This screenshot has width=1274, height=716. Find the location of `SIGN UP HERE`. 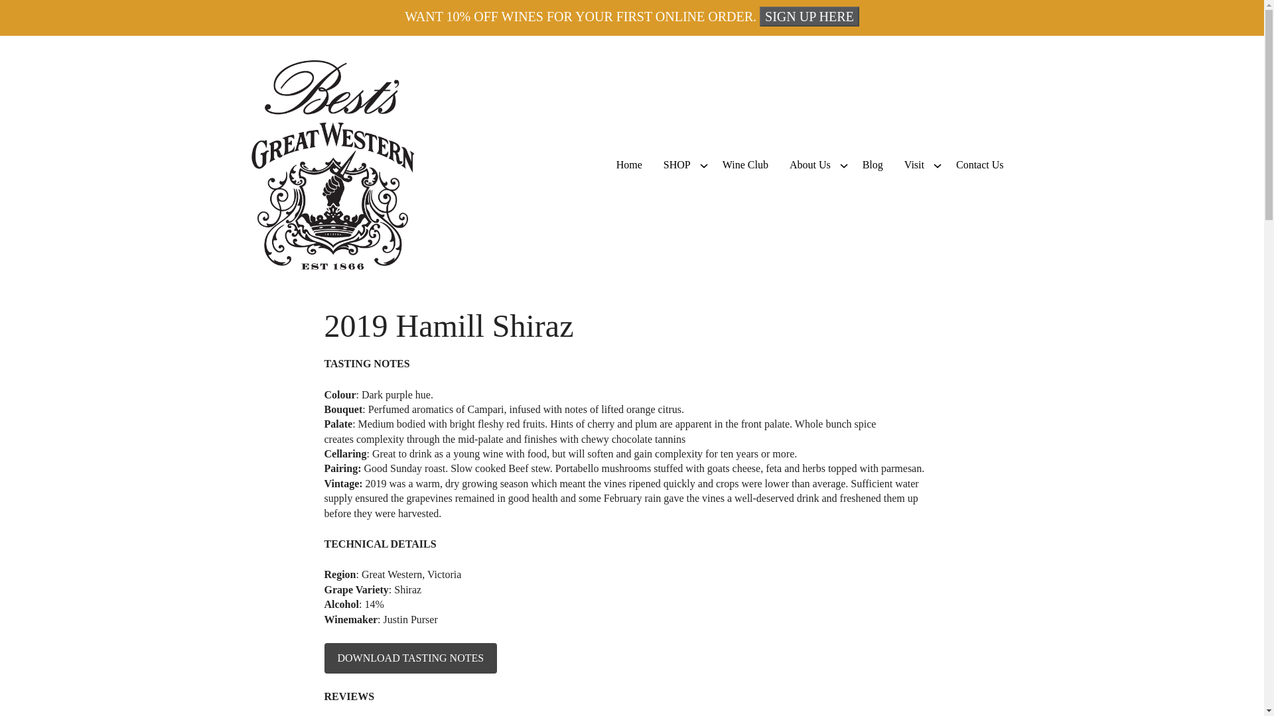

SIGN UP HERE is located at coordinates (809, 16).